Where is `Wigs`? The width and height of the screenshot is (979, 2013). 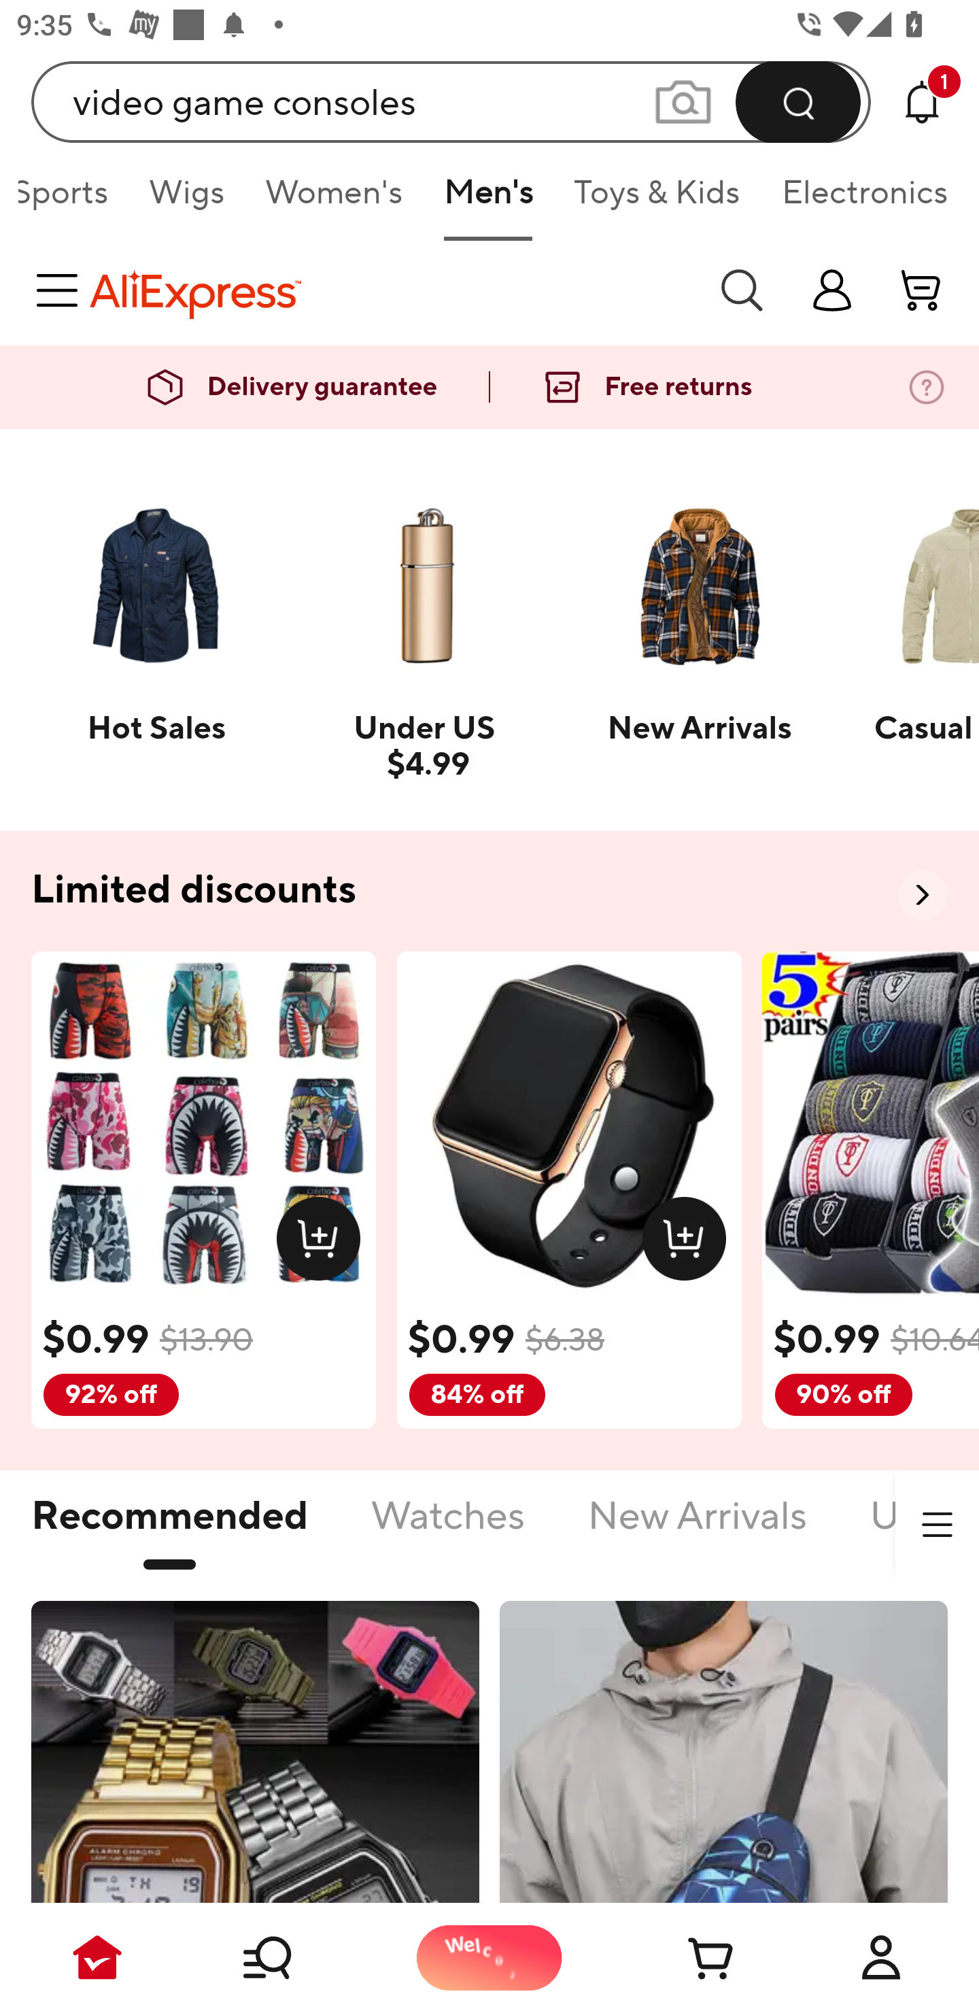 Wigs is located at coordinates (186, 200).